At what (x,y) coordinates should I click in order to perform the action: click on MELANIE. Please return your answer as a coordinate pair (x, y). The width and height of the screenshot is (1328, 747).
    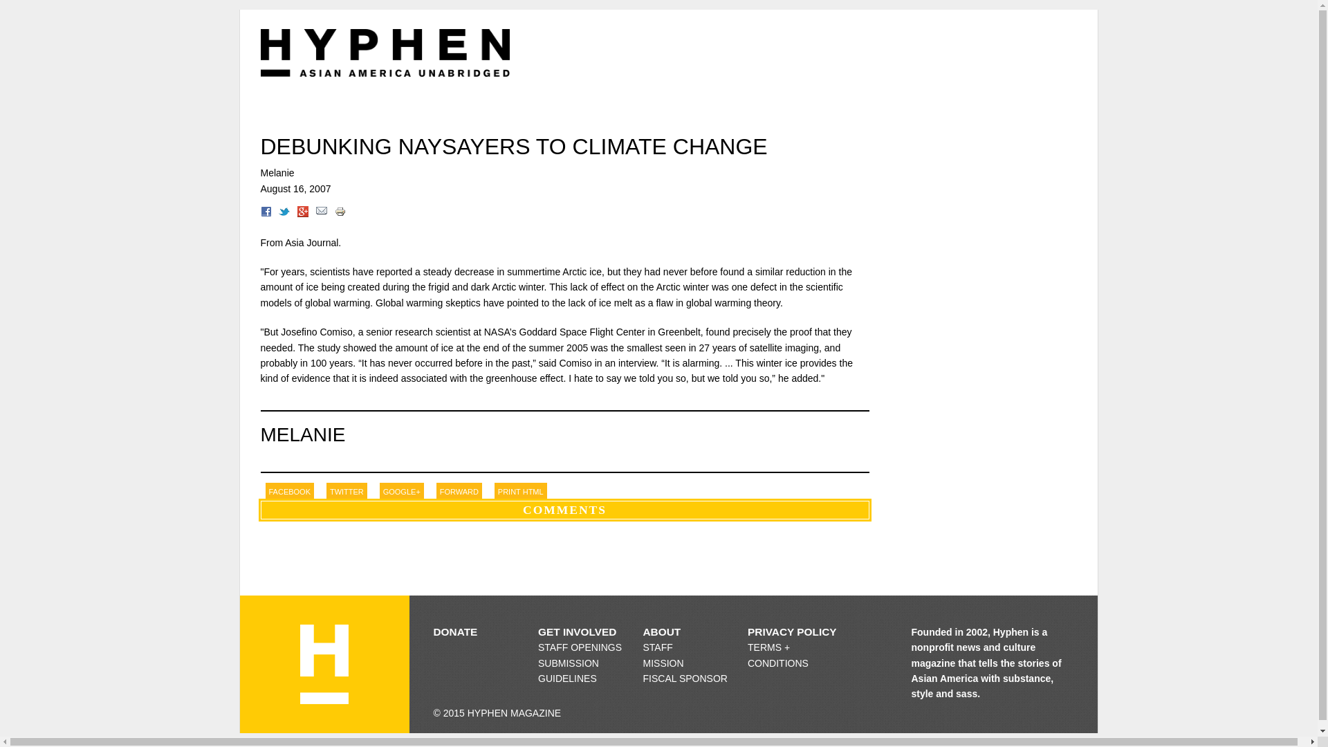
    Looking at the image, I should click on (303, 434).